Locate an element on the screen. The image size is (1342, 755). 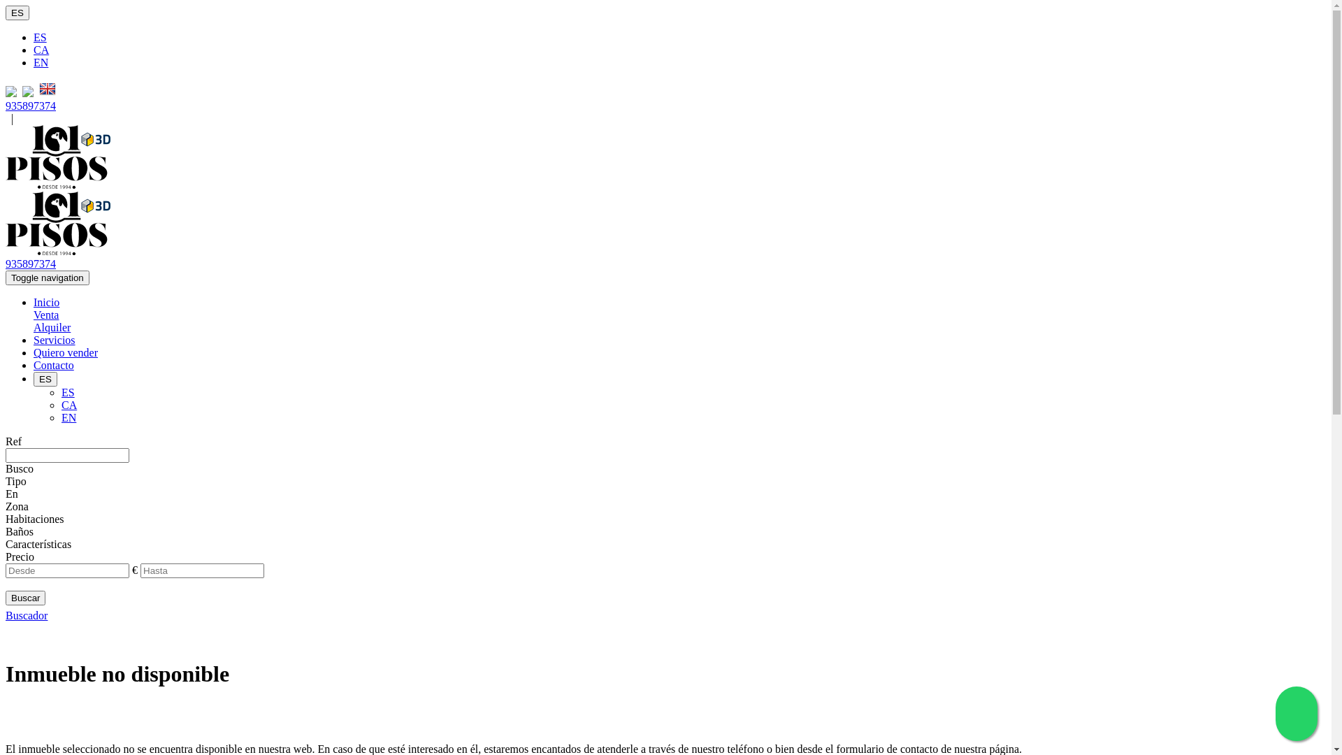
ES is located at coordinates (68, 393).